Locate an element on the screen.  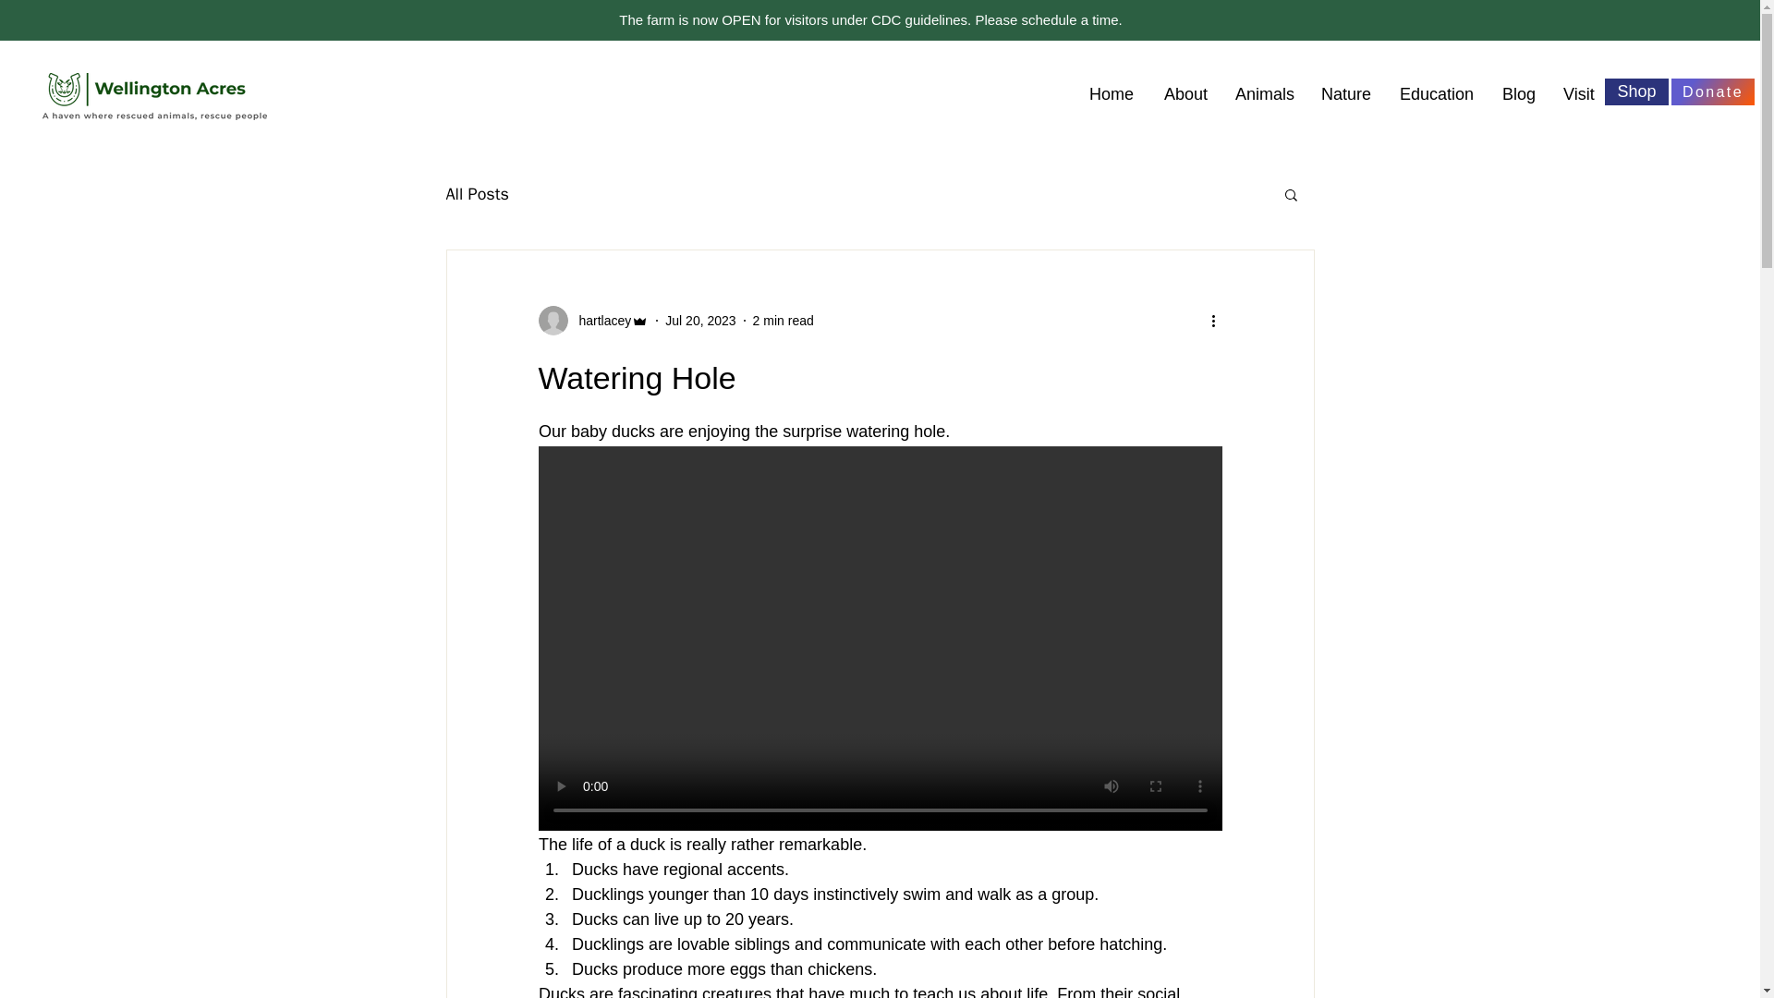
Visit is located at coordinates (1578, 94).